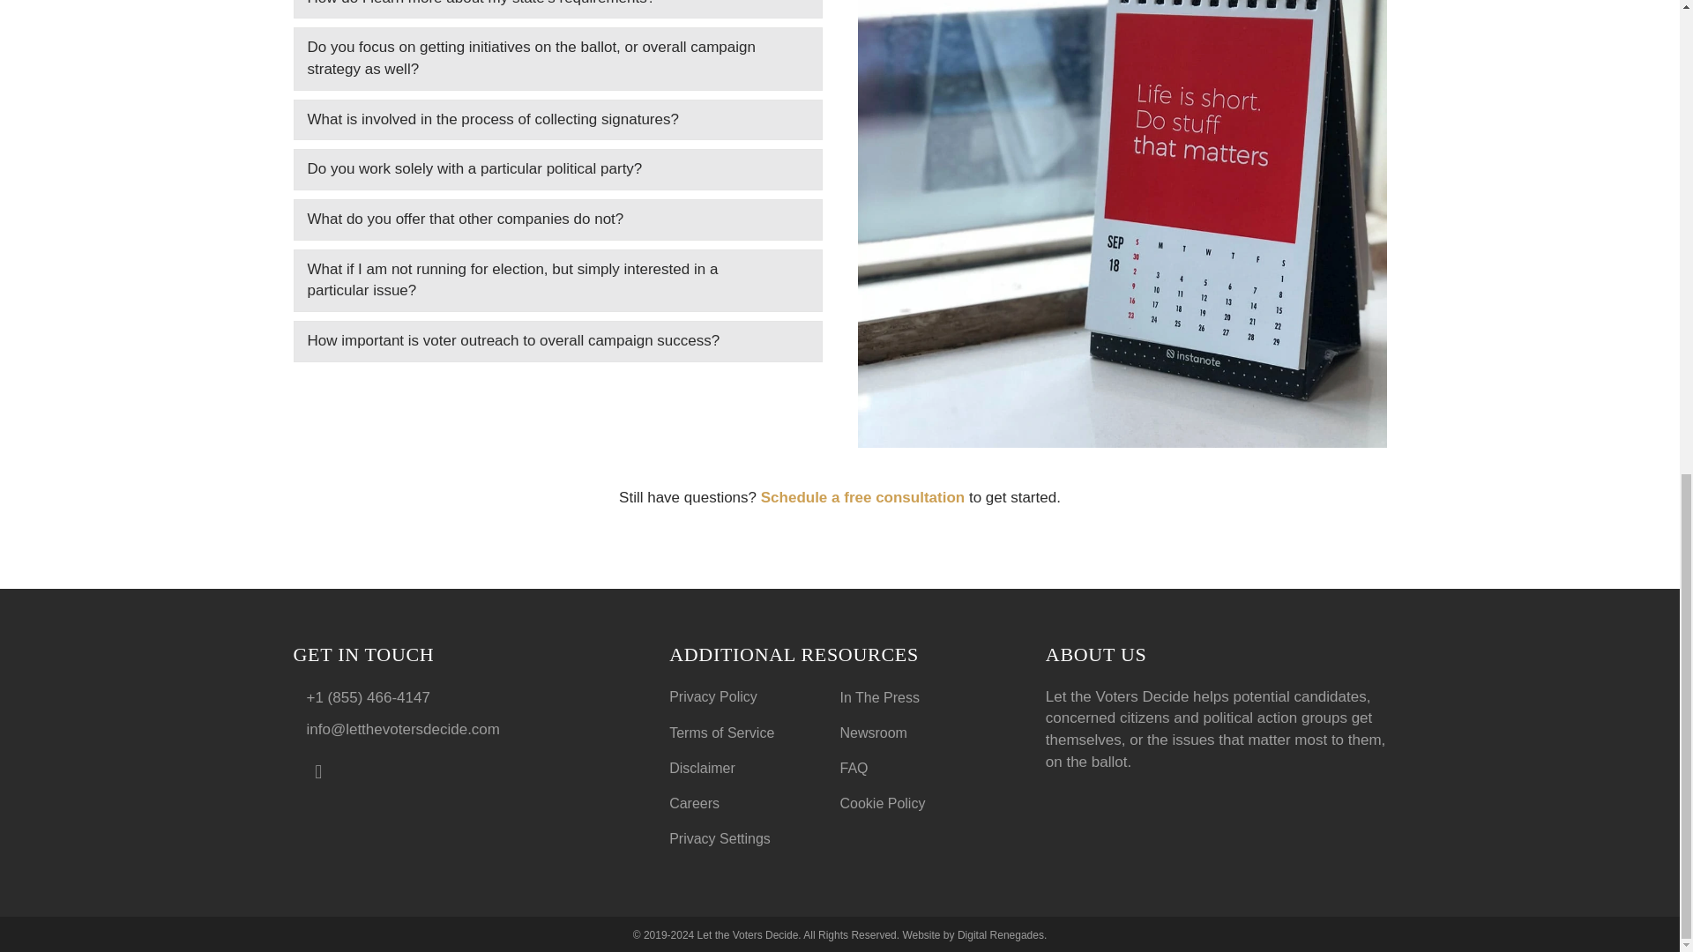 This screenshot has height=952, width=1693. I want to click on What is involved in the process of collecting signatures?, so click(543, 120).